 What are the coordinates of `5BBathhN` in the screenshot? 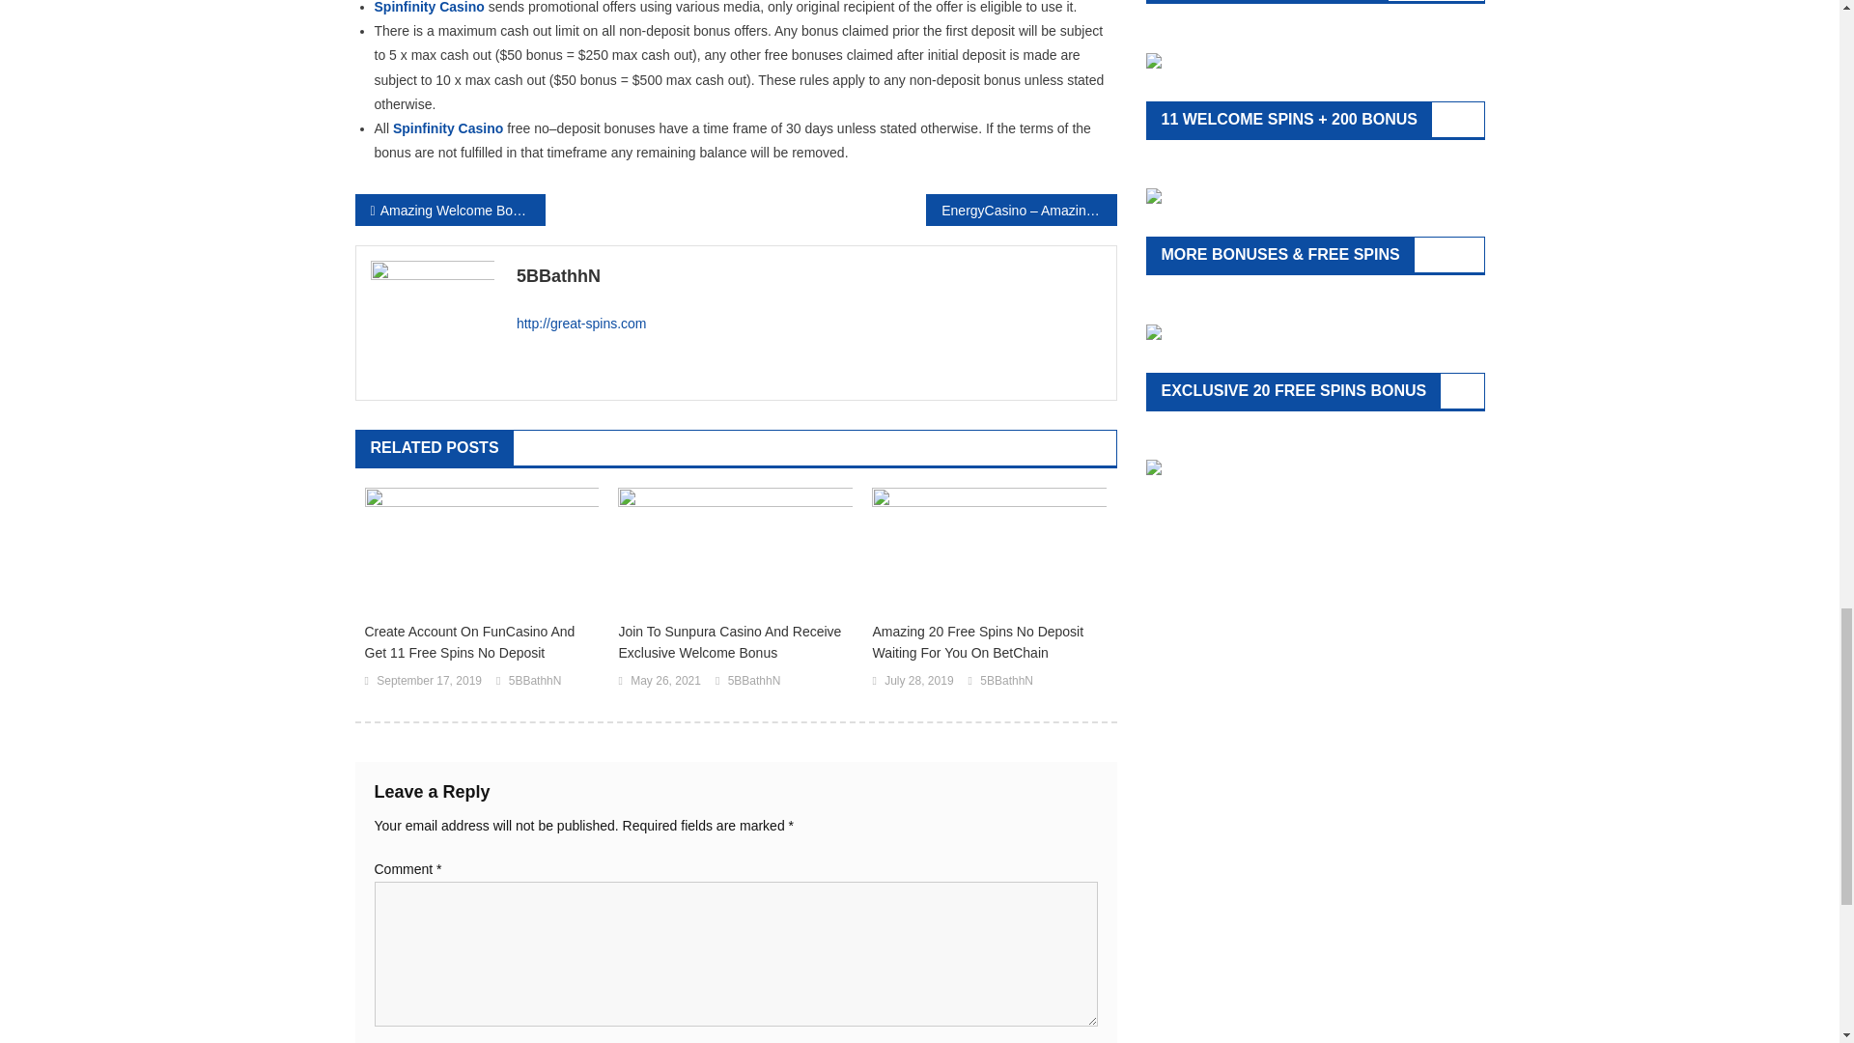 It's located at (809, 276).